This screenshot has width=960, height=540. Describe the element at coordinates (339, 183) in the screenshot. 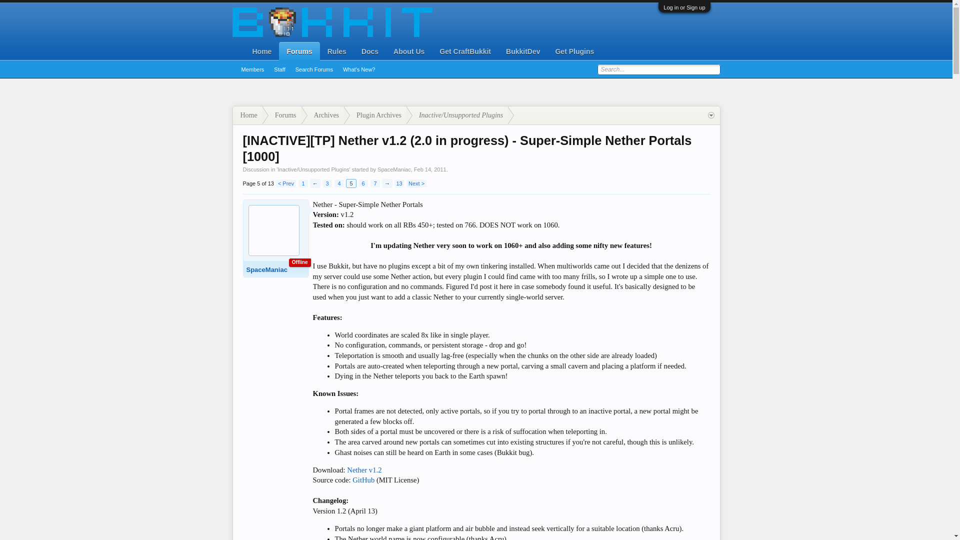

I see `4` at that location.